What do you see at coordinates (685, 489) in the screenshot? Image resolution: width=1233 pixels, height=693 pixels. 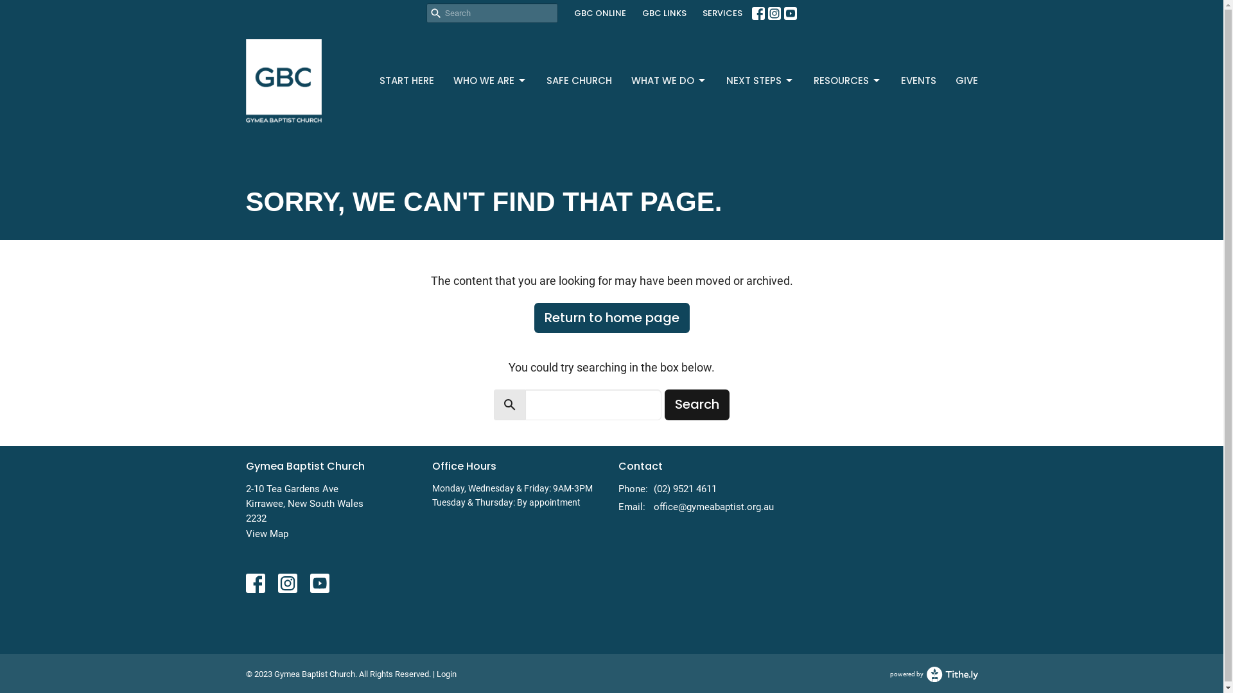 I see `(02) 9521 4611` at bounding box center [685, 489].